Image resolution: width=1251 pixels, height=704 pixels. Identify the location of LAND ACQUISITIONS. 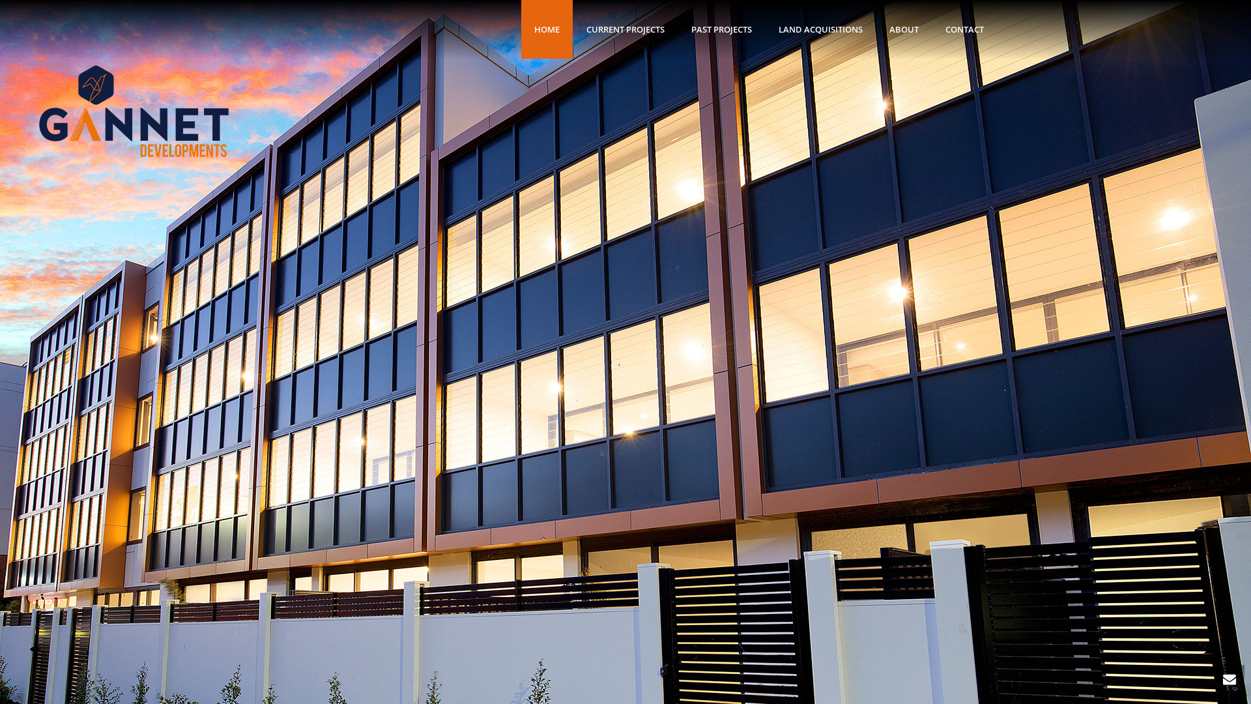
(821, 29).